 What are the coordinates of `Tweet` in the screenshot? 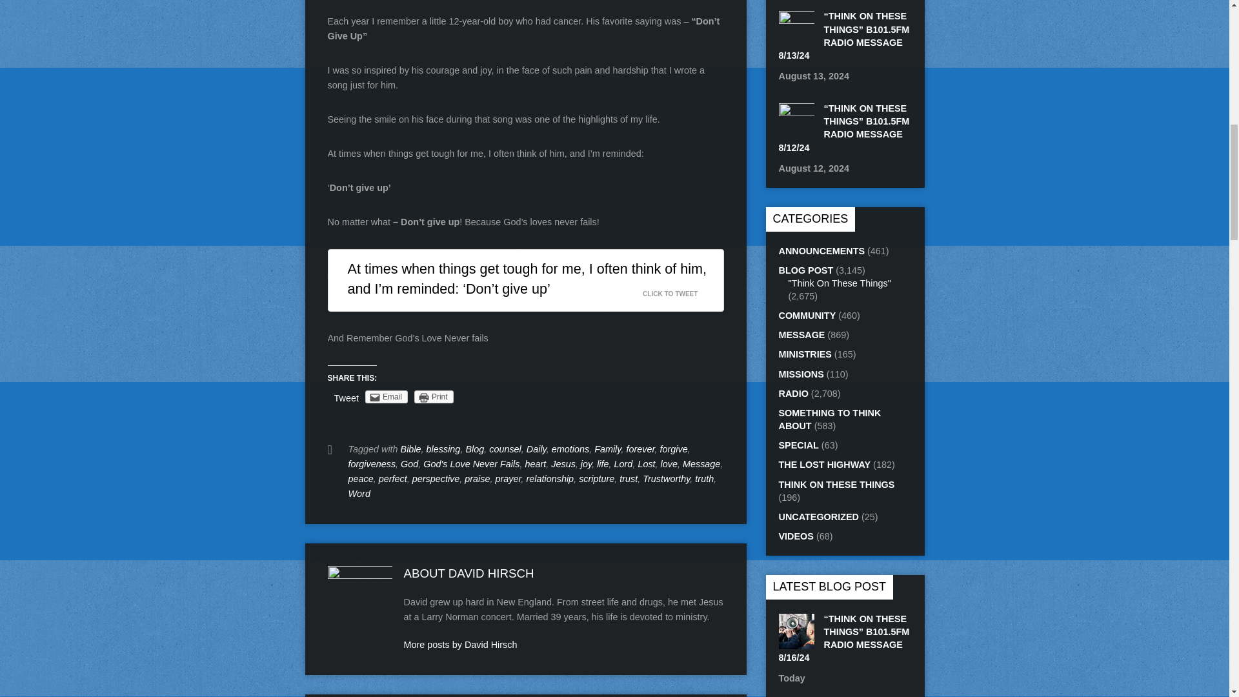 It's located at (347, 398).